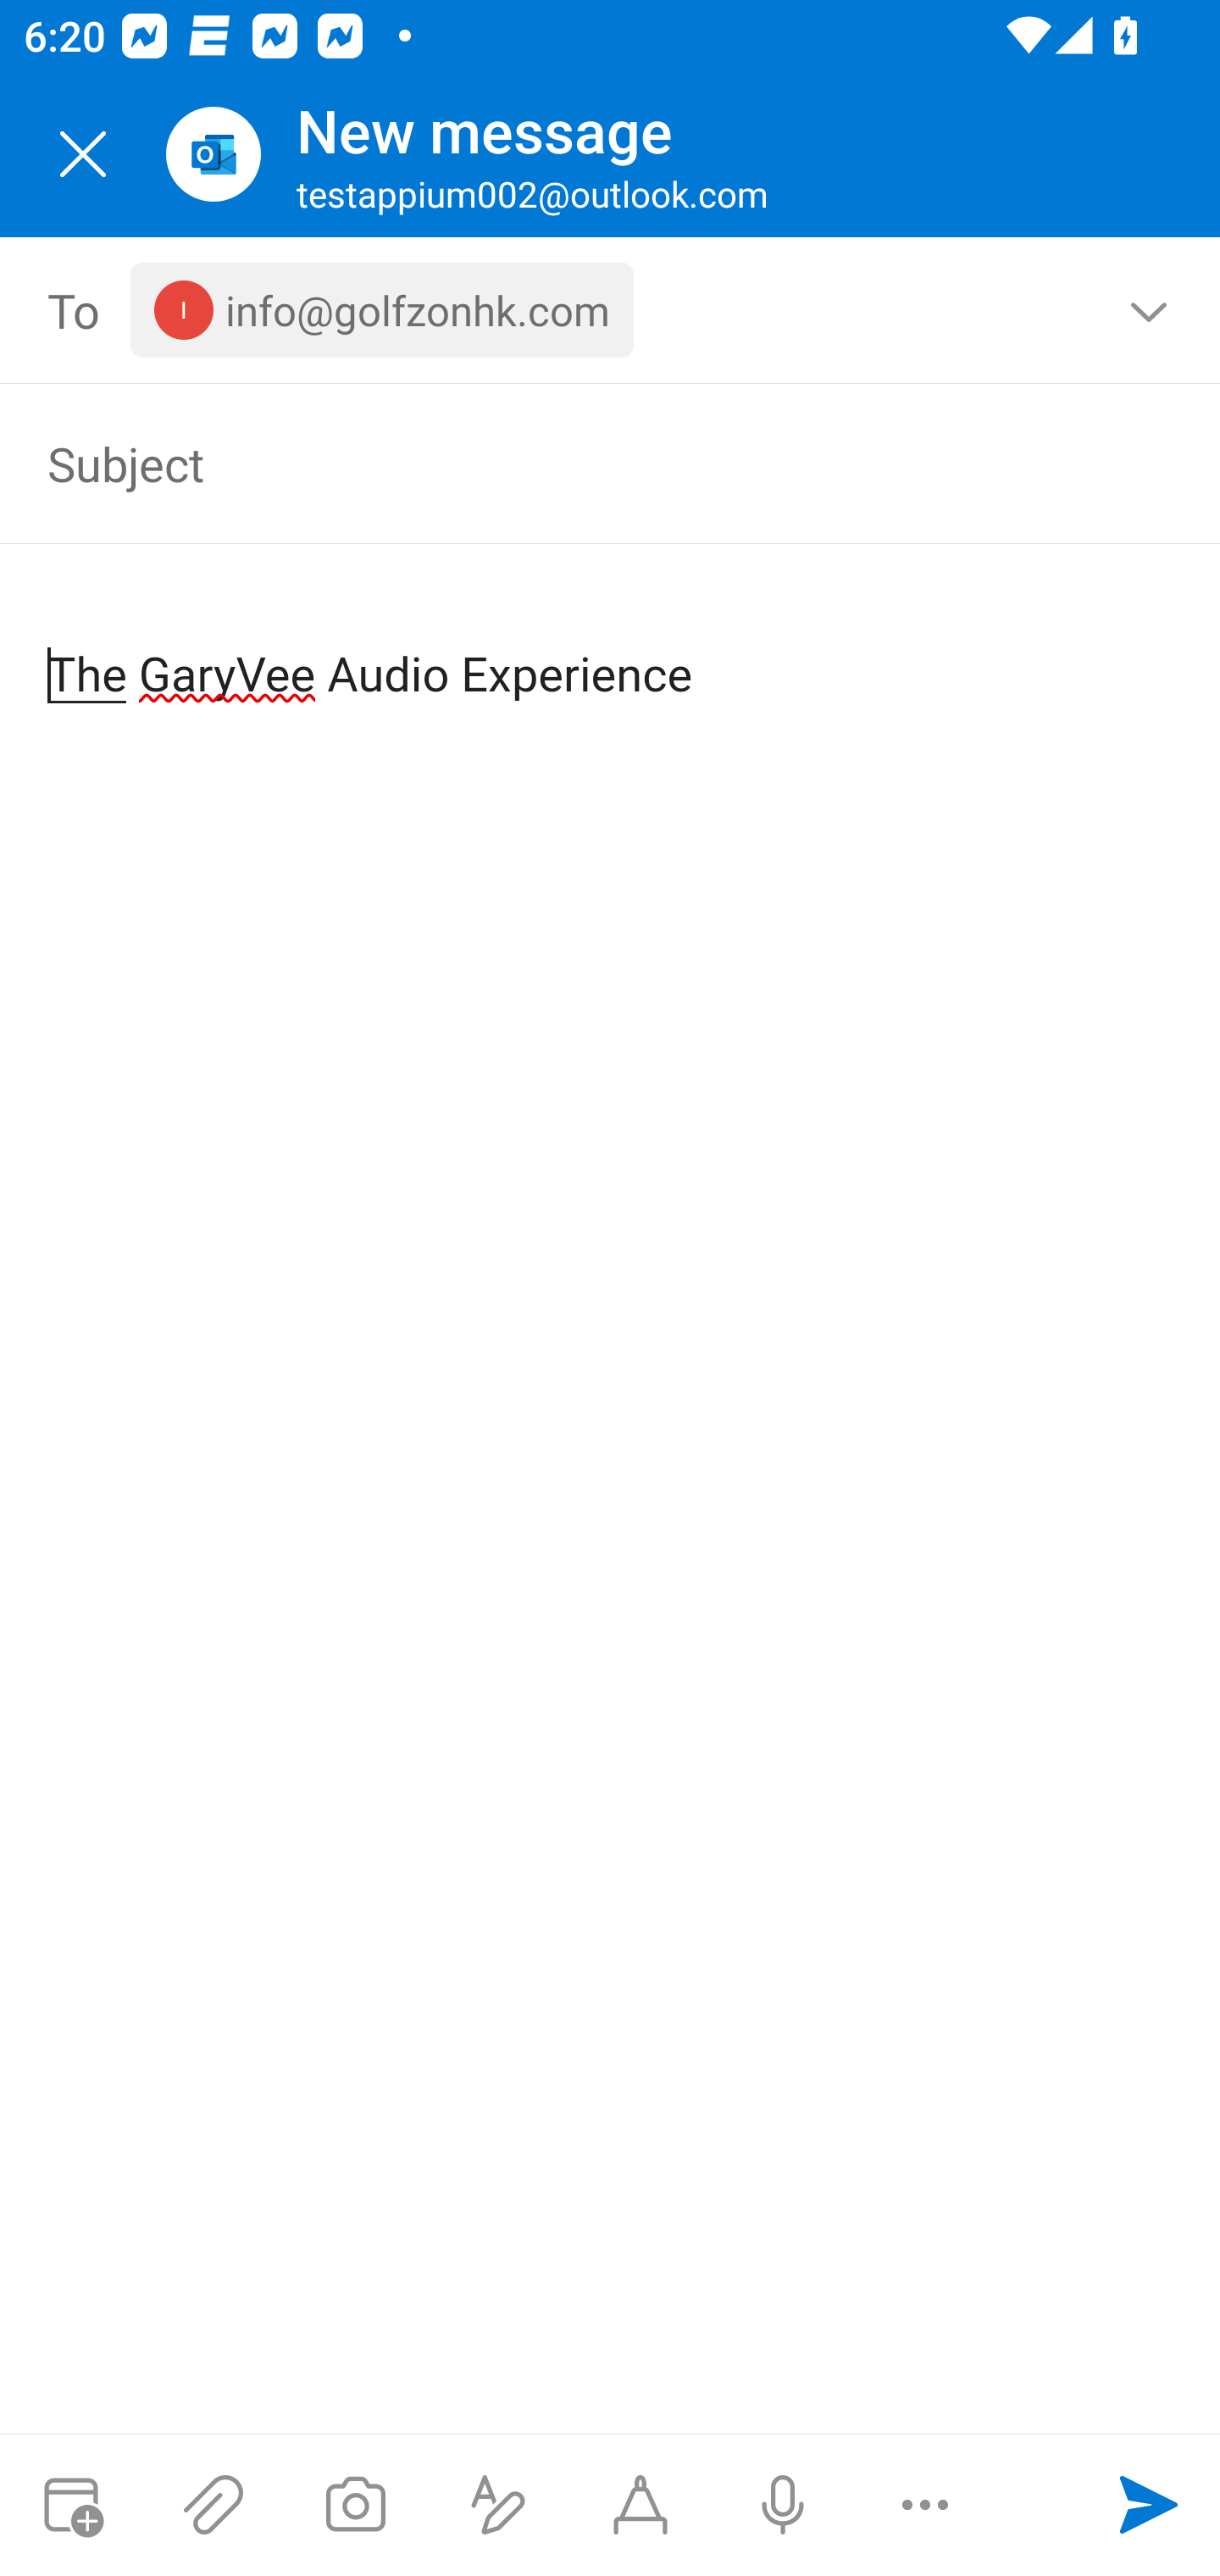  Describe the element at coordinates (925, 2505) in the screenshot. I see `More options` at that location.